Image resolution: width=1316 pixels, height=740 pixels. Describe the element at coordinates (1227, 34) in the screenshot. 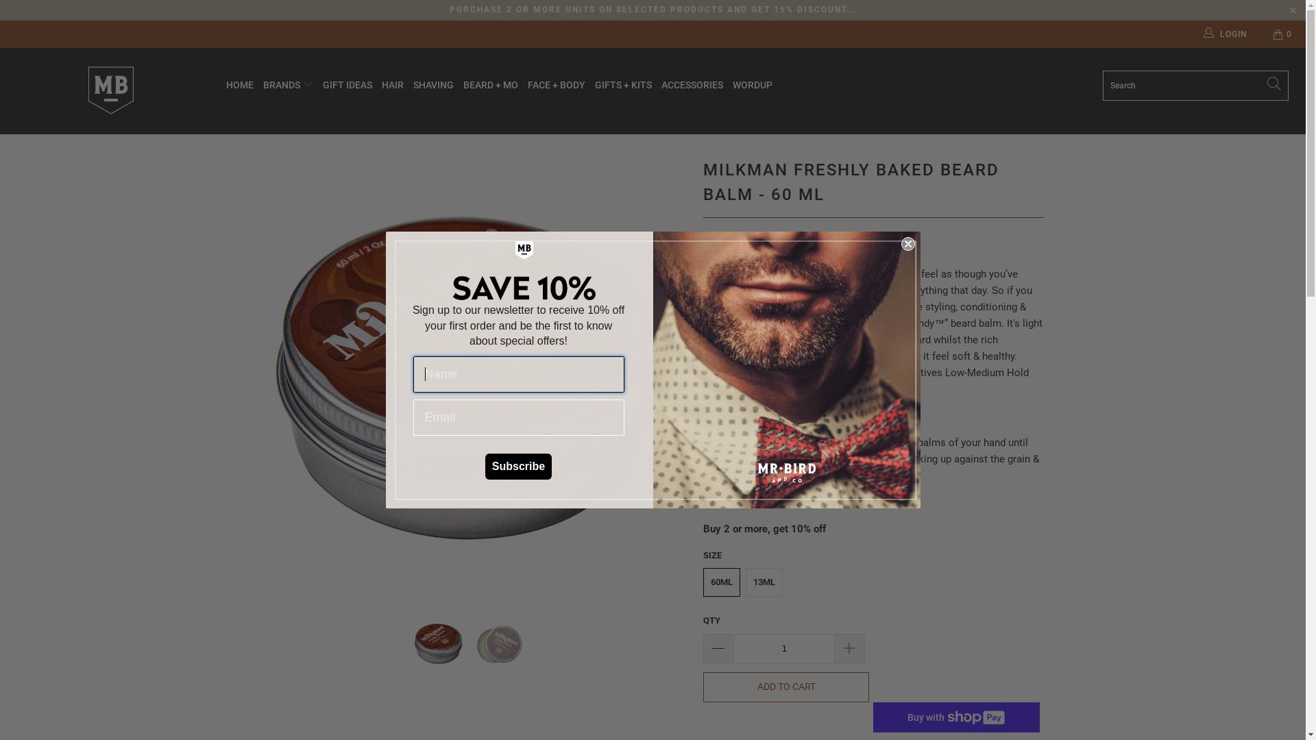

I see `LOGIN` at that location.